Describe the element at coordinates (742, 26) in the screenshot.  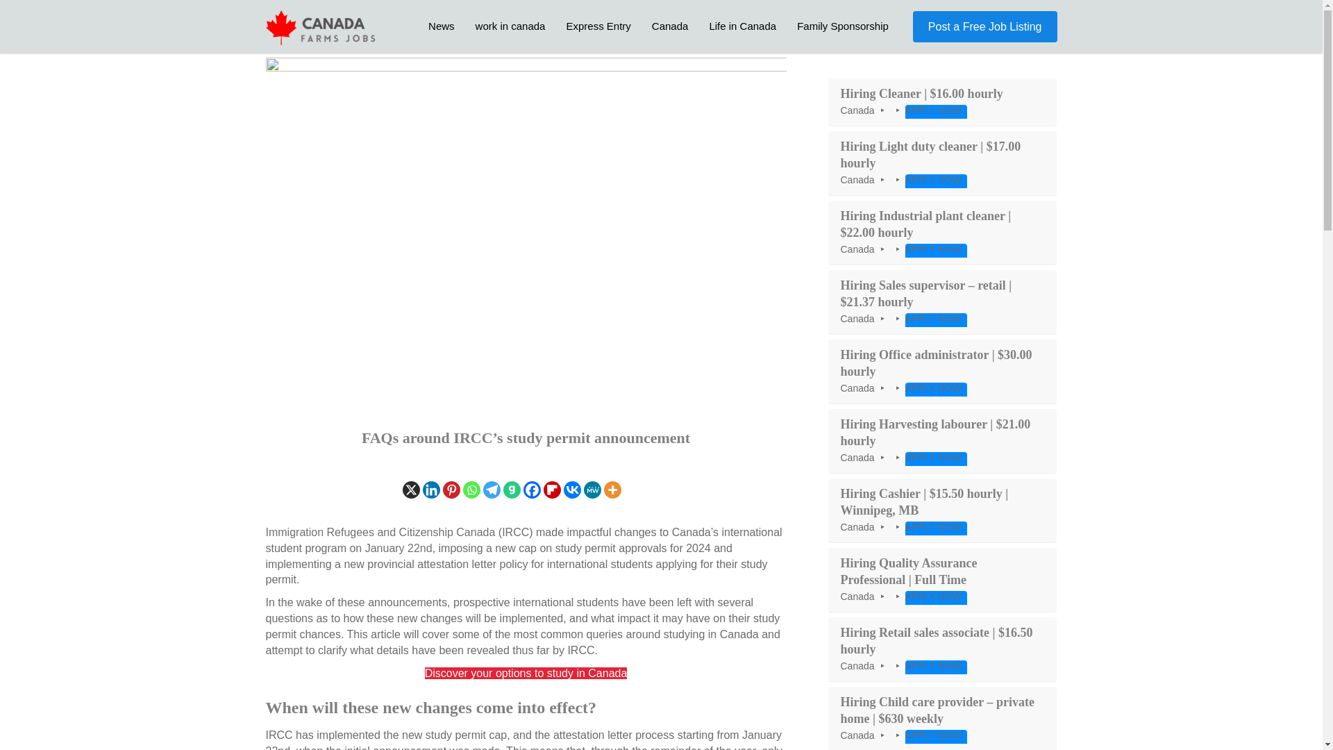
I see `Life in Canada` at that location.